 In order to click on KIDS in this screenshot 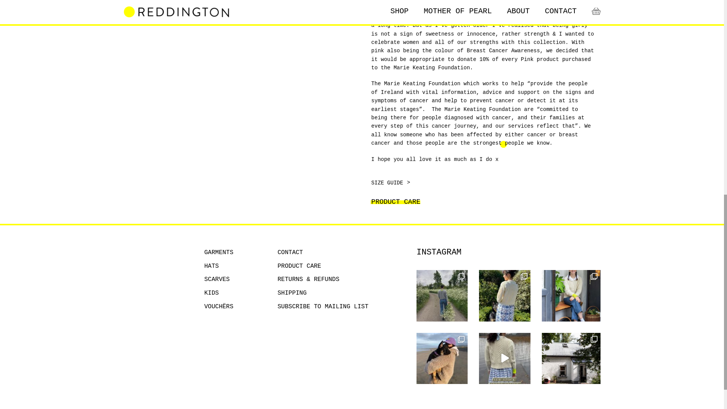, I will do `click(211, 293)`.